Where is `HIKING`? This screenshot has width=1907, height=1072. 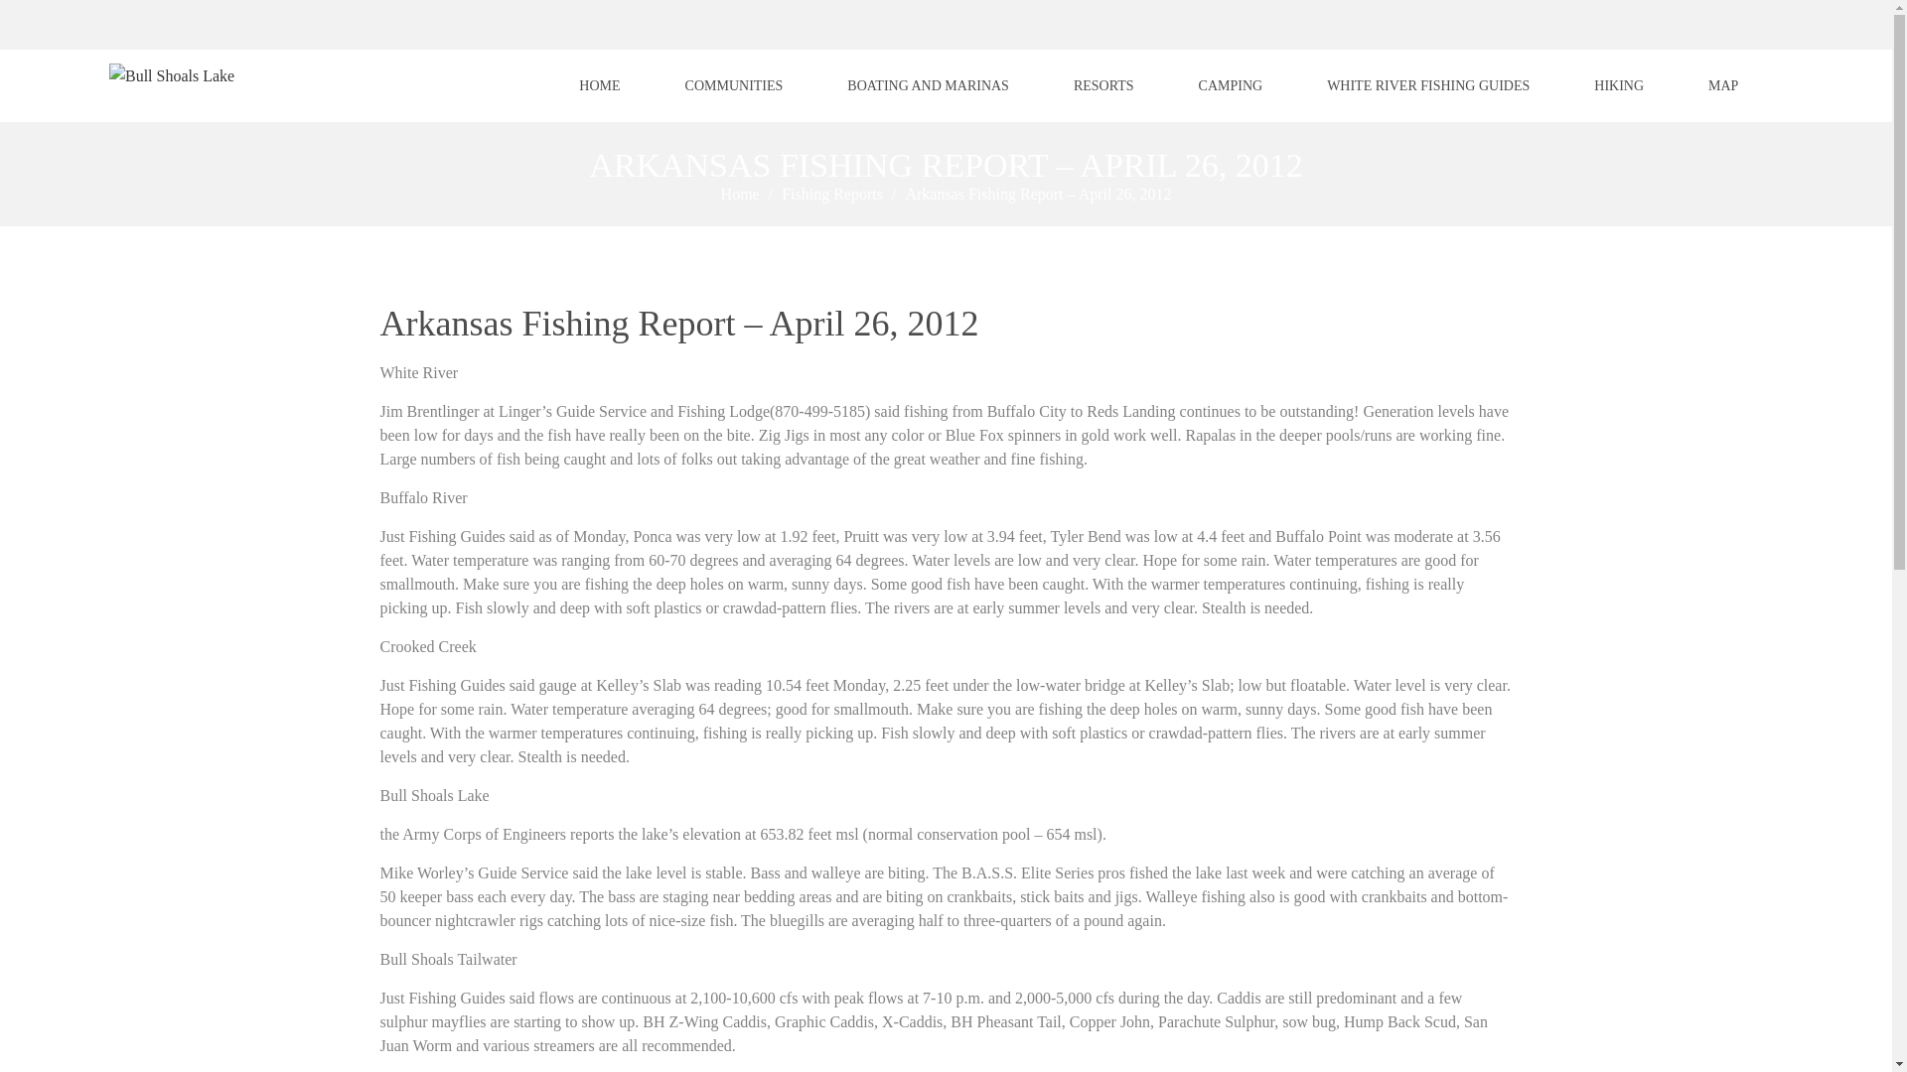 HIKING is located at coordinates (1619, 85).